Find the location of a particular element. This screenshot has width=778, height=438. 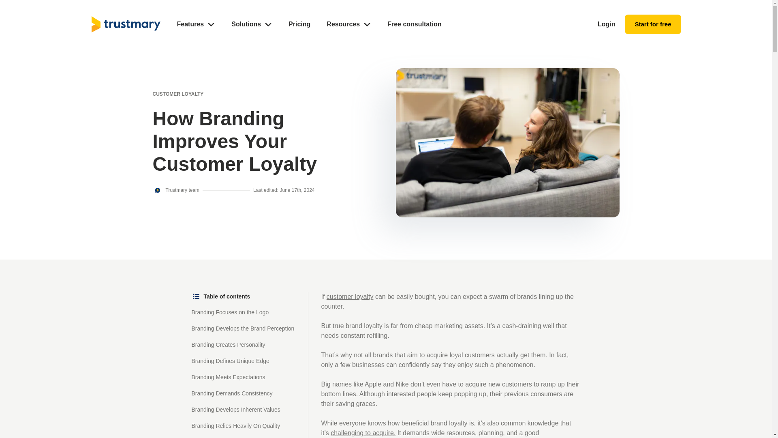

Branding Develops the Brand Perception is located at coordinates (242, 328).